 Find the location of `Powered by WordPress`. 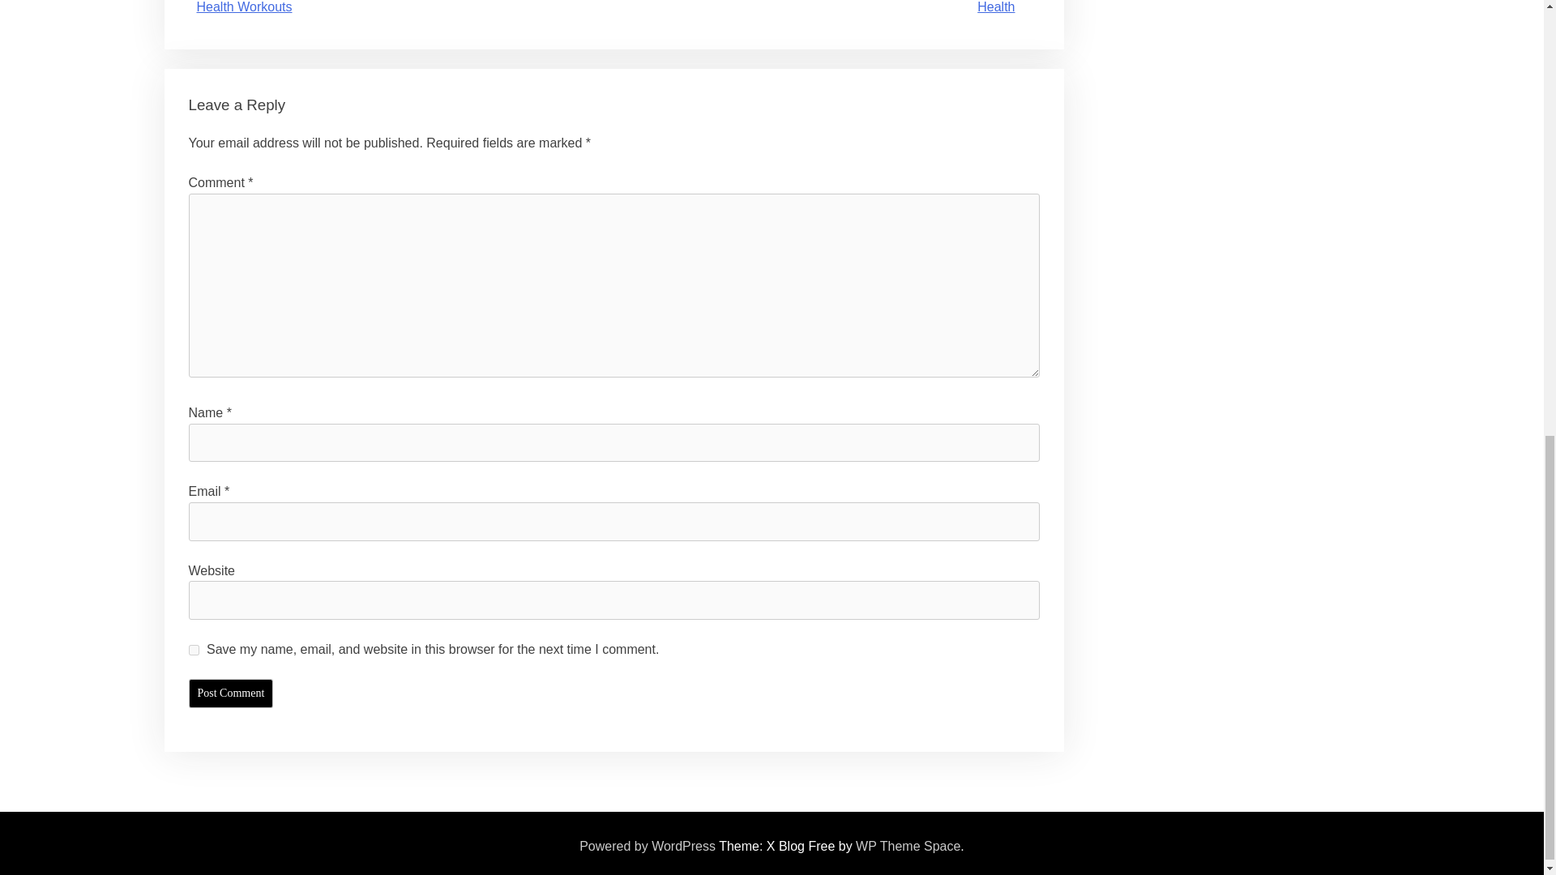

Powered by WordPress is located at coordinates (647, 847).